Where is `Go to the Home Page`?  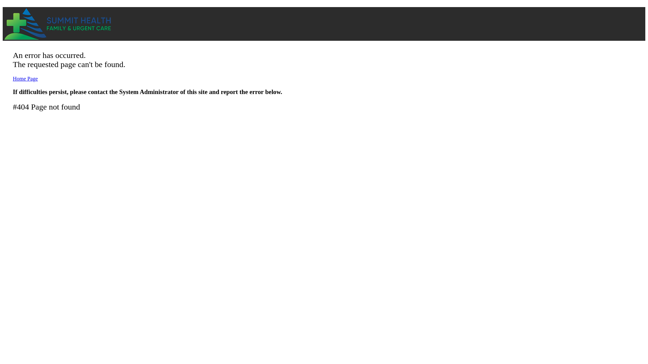
Go to the Home Page is located at coordinates (25, 78).